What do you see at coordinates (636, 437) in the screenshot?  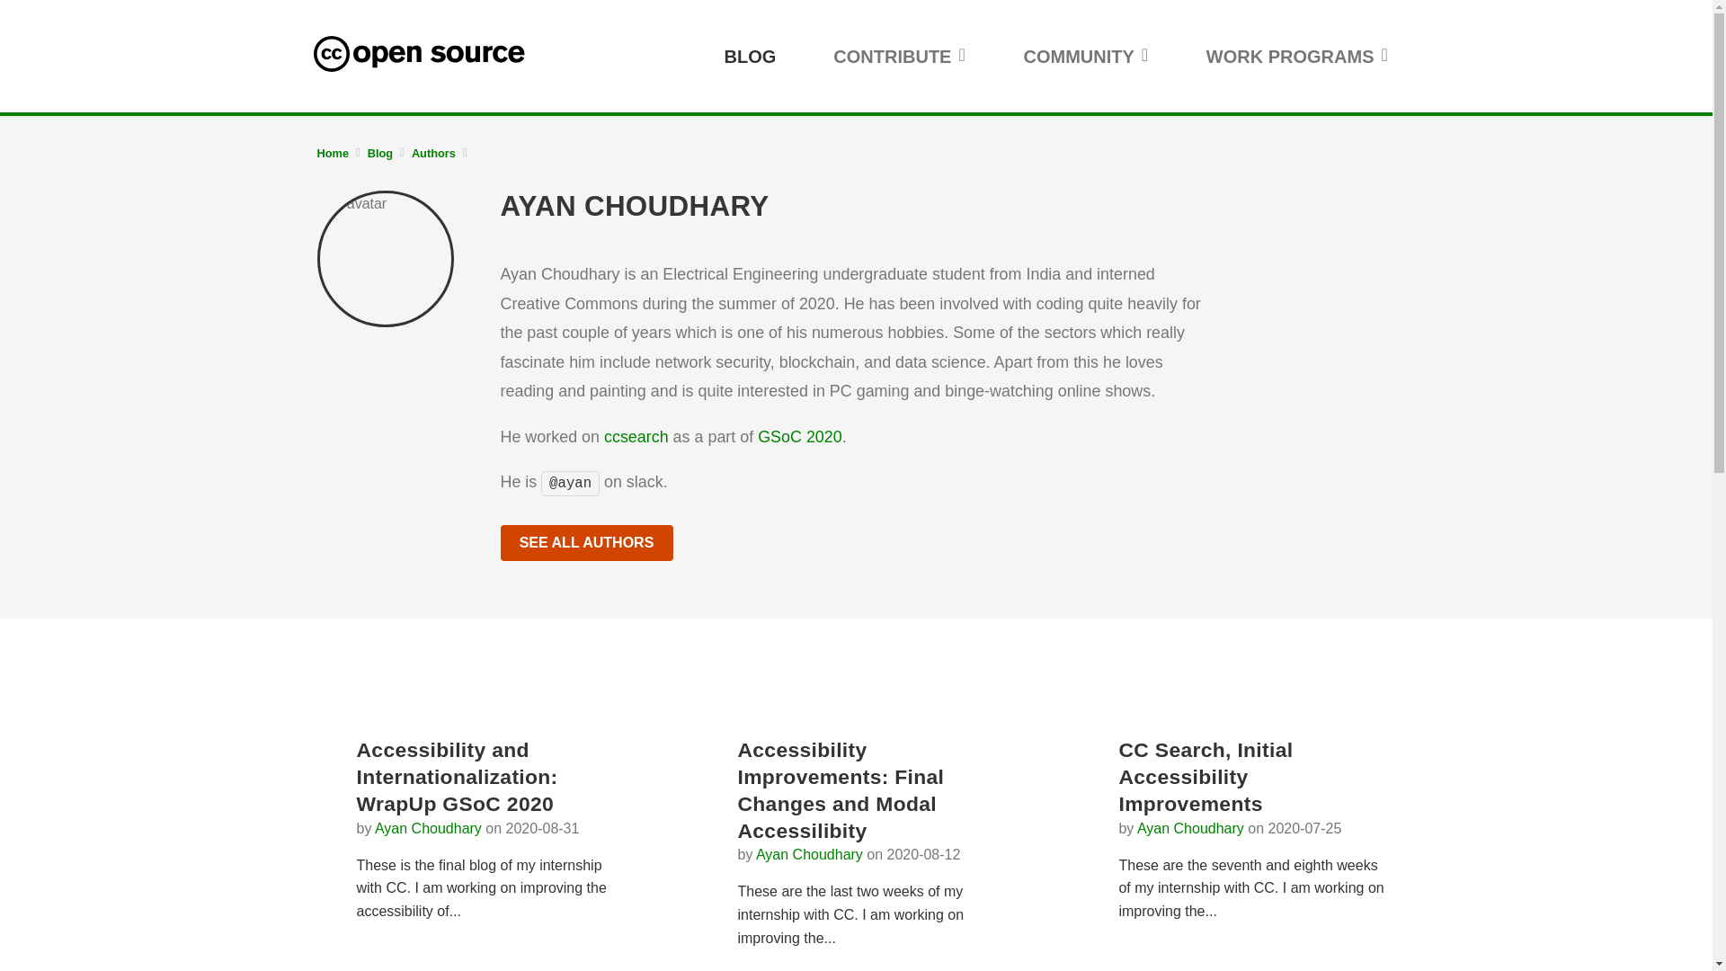 I see `ccsearch` at bounding box center [636, 437].